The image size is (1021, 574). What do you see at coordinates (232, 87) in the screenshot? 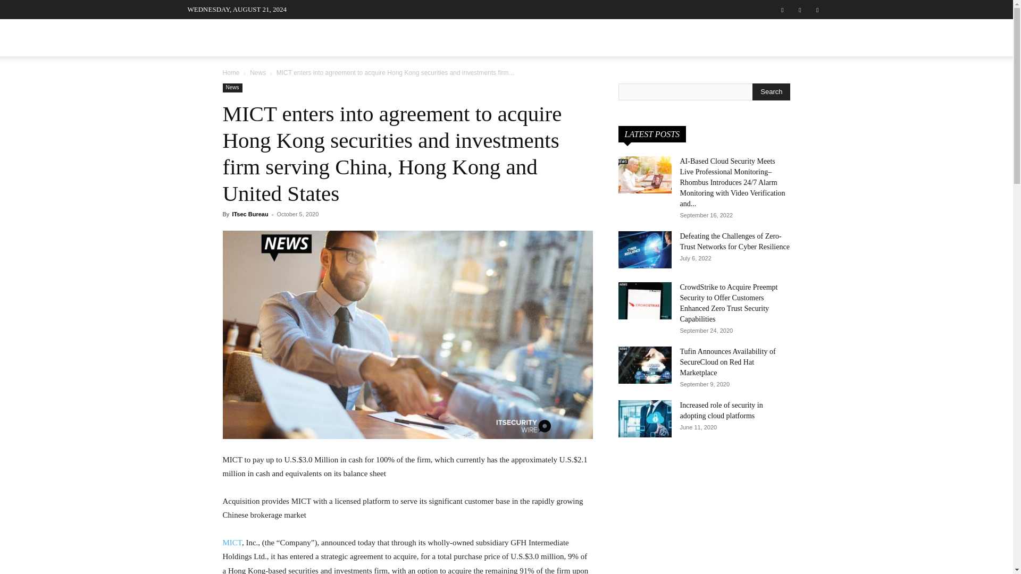
I see `News` at bounding box center [232, 87].